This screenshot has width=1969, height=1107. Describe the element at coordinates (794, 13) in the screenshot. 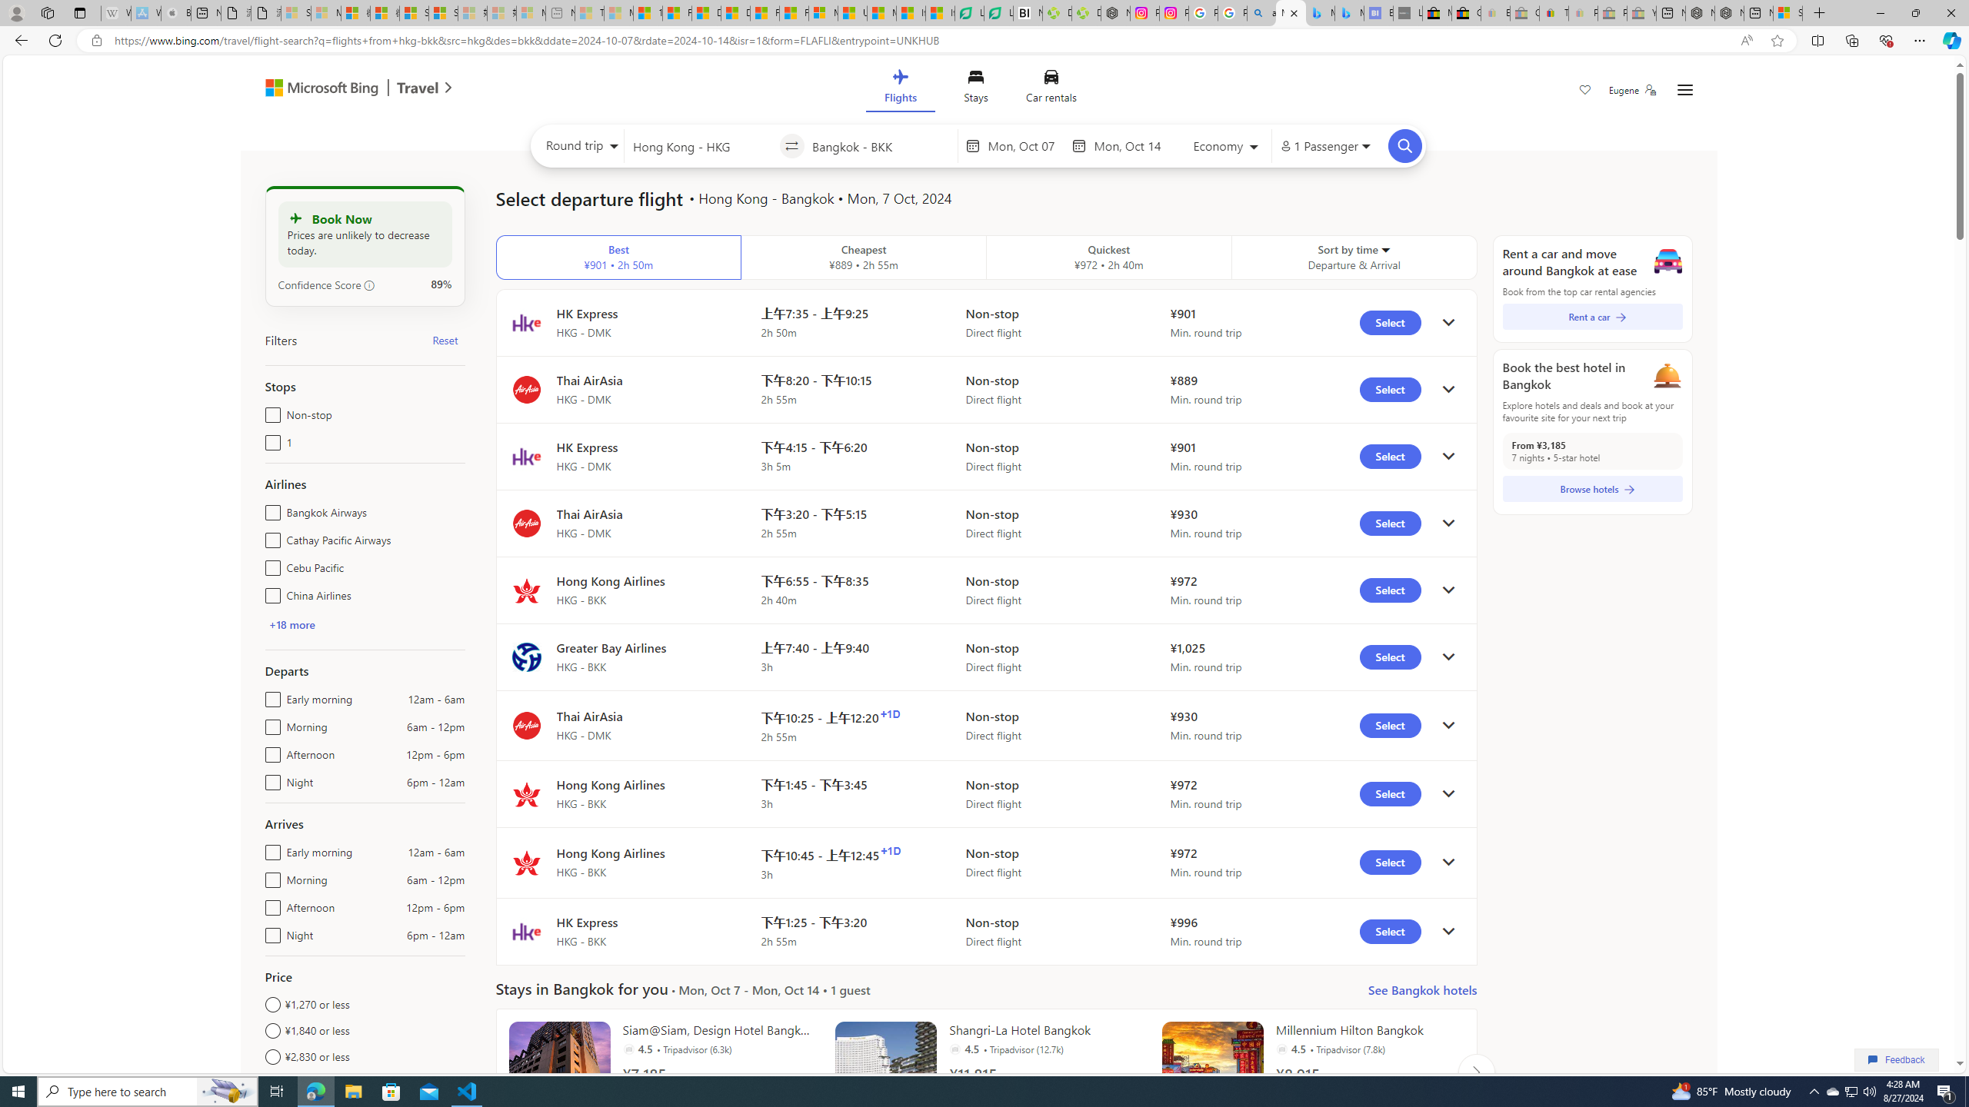

I see `Foo BAR | Trusted Community Engagement and Contributions` at that location.